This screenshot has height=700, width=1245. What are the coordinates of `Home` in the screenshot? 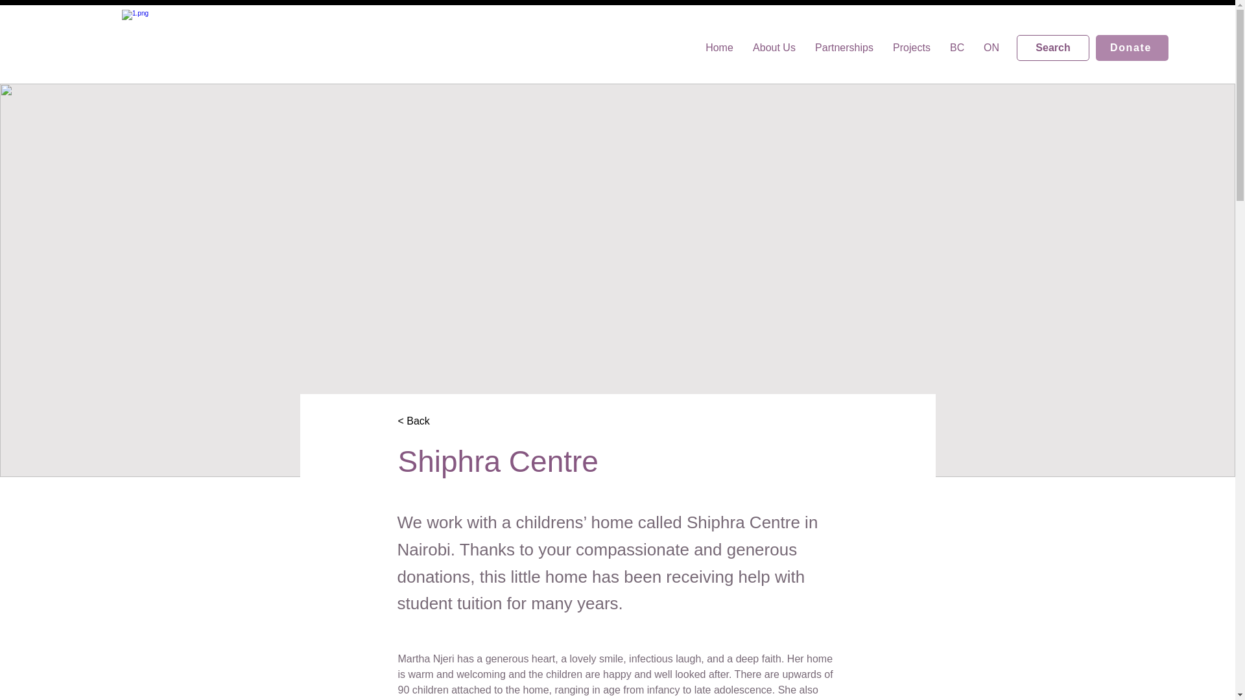 It's located at (720, 48).